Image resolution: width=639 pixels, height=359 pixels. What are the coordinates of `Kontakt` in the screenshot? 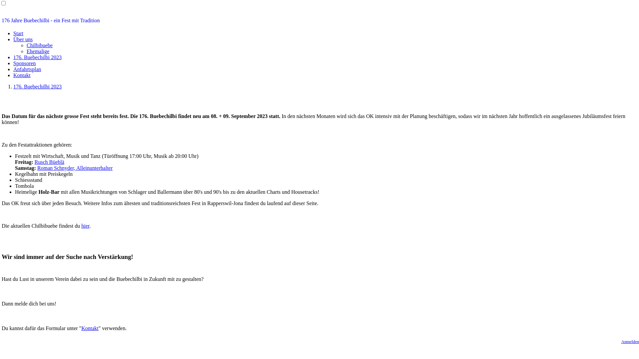 It's located at (90, 328).